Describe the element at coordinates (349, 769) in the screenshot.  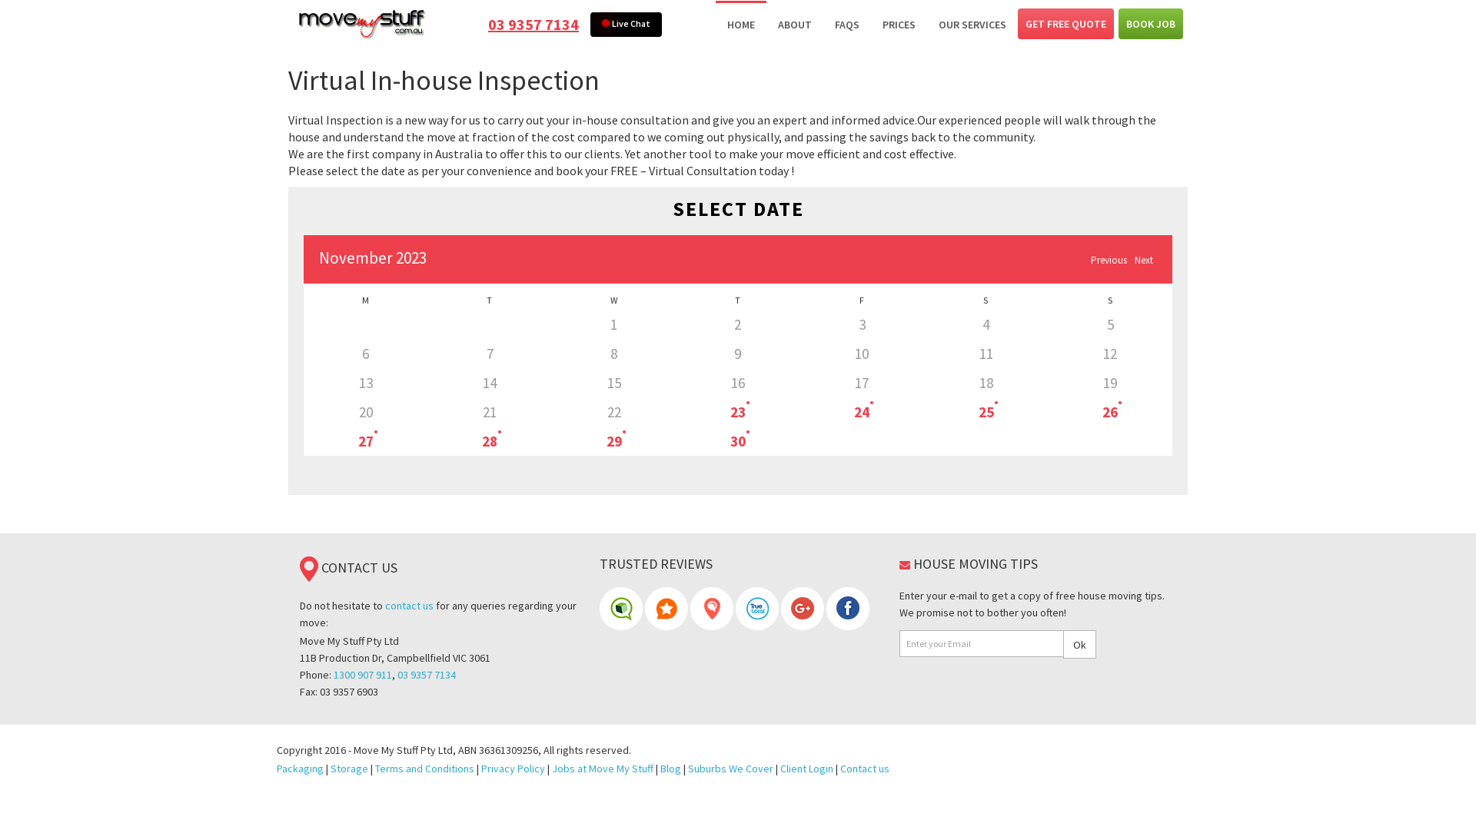
I see `Storage` at that location.